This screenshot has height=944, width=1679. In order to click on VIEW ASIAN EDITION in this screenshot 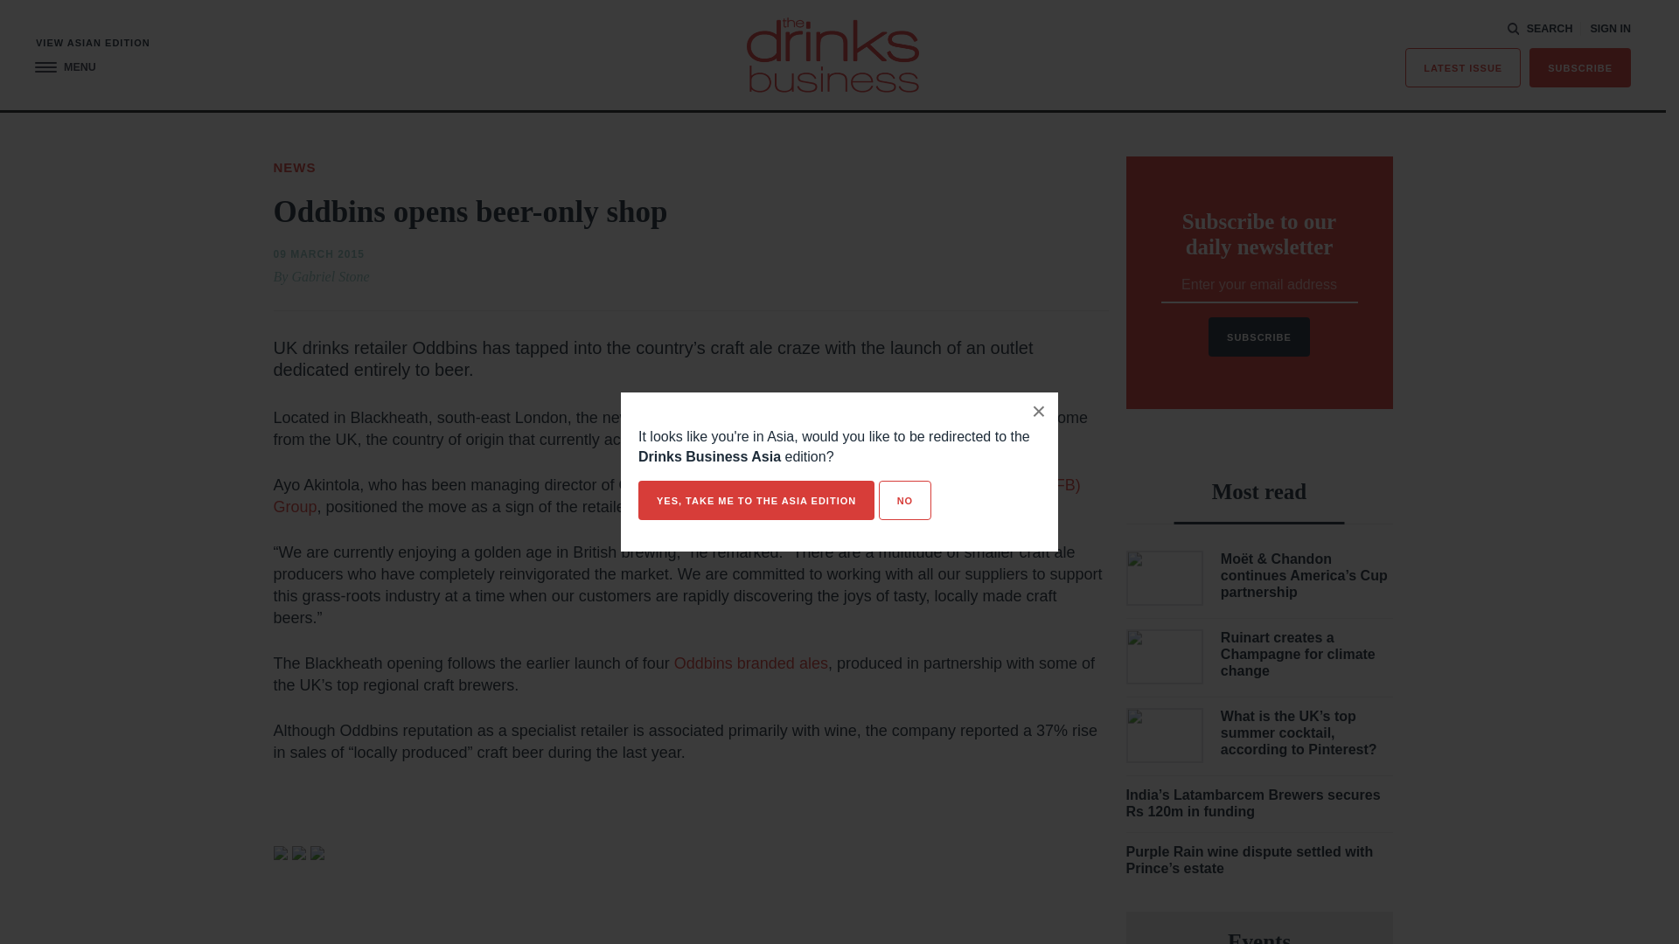, I will do `click(93, 44)`.